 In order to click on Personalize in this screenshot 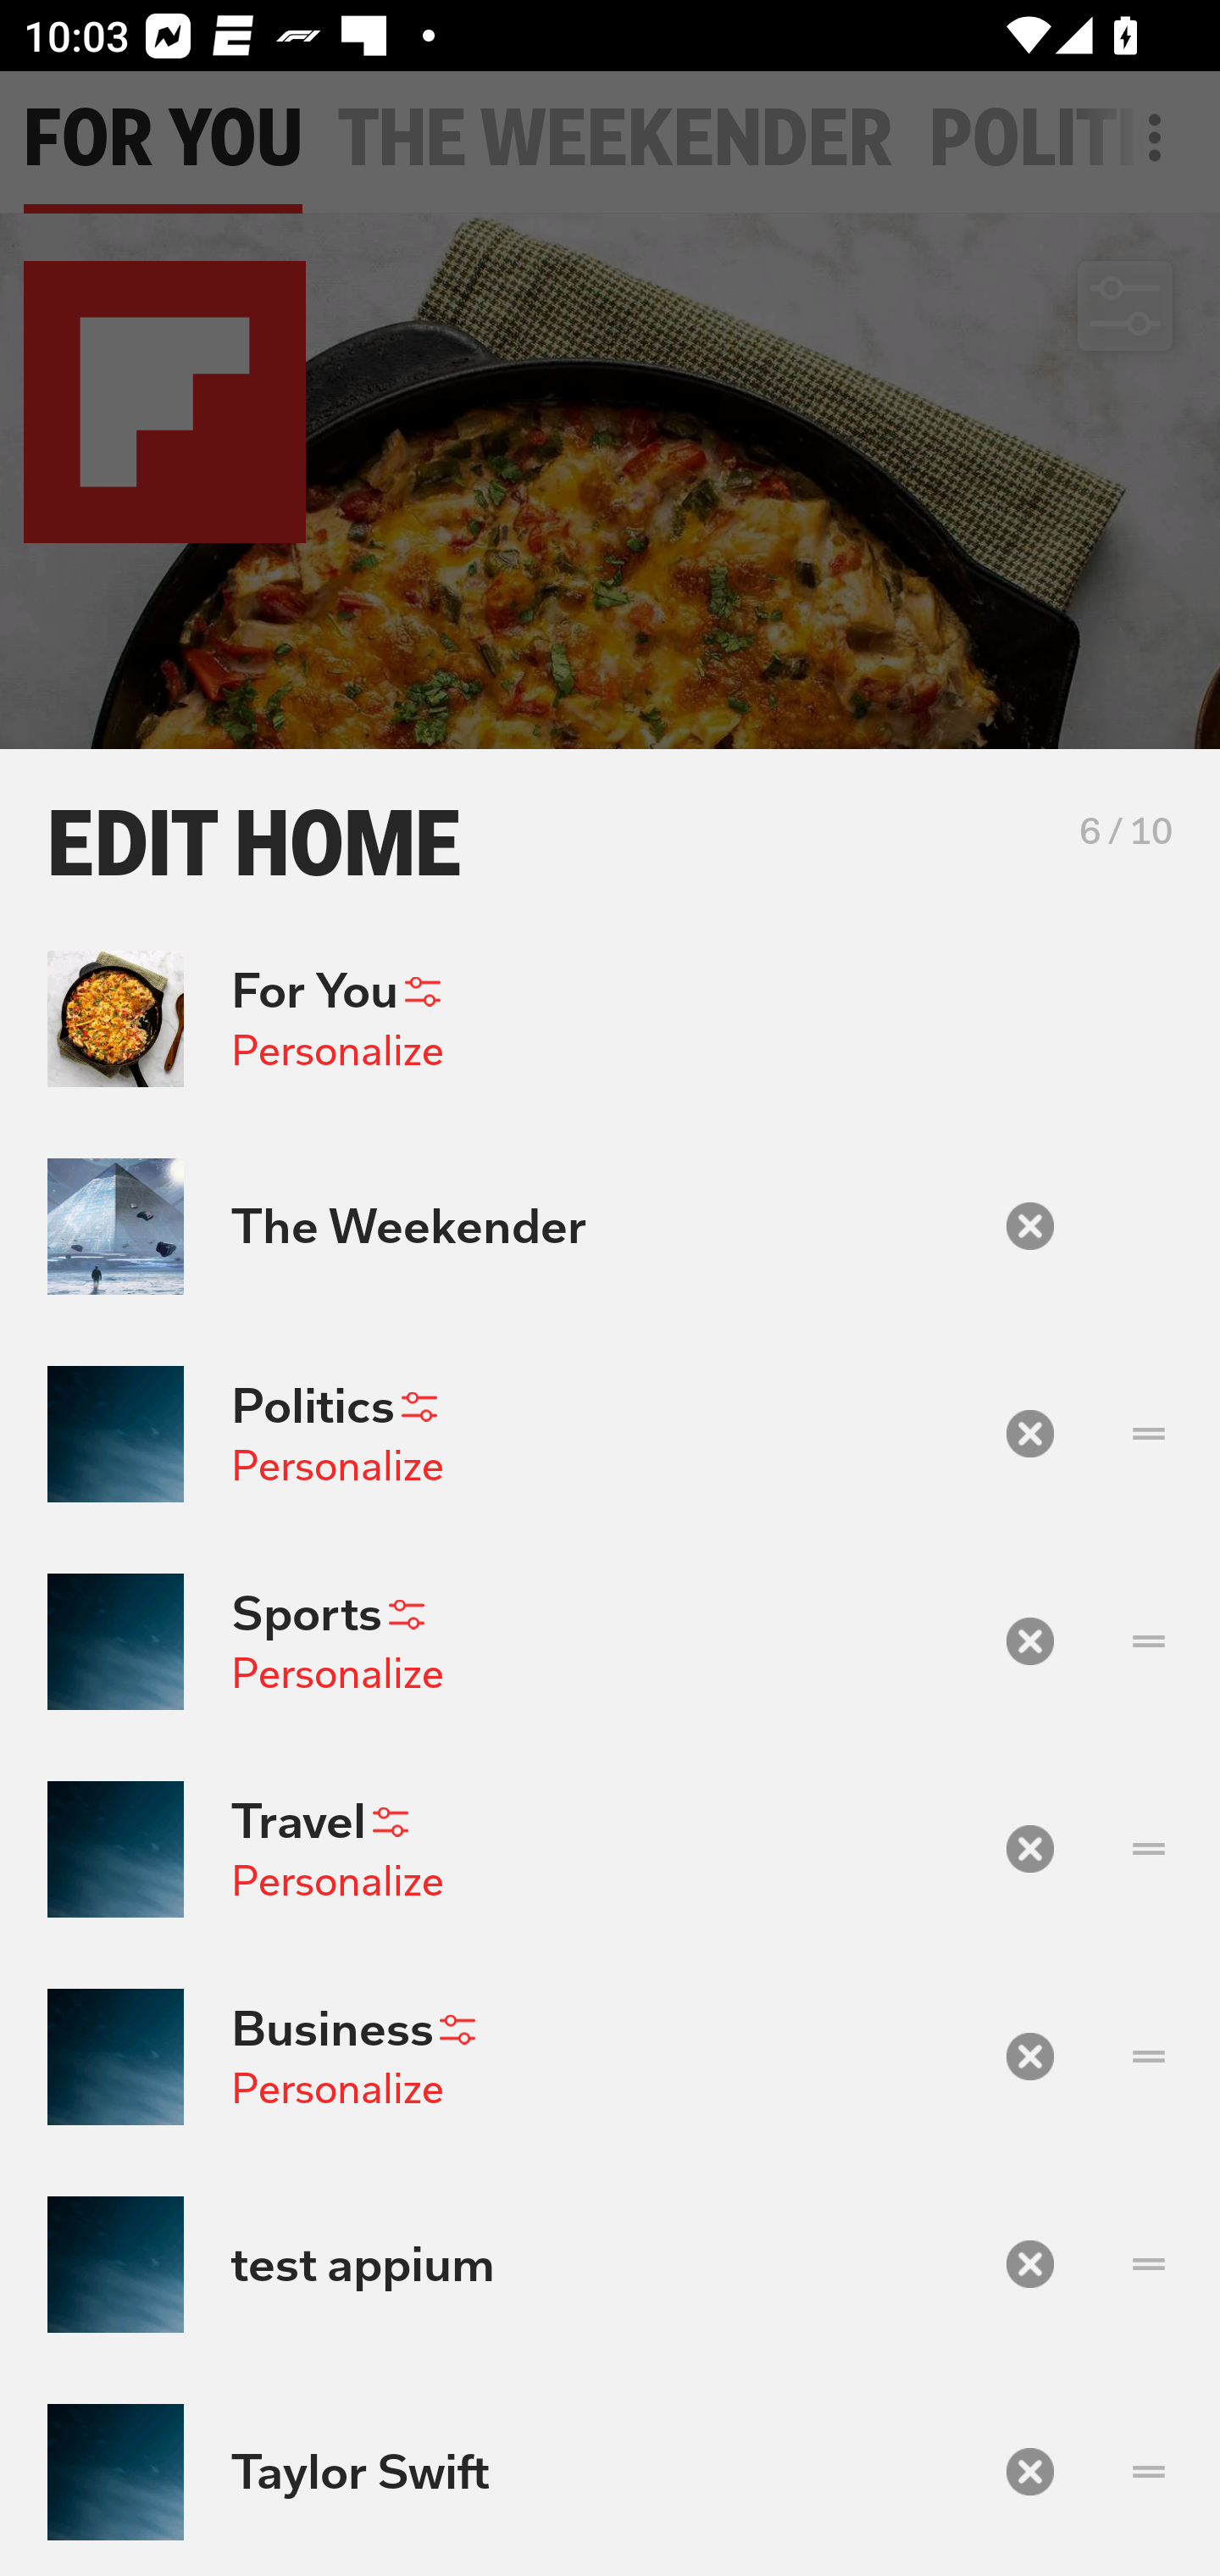, I will do `click(337, 1674)`.